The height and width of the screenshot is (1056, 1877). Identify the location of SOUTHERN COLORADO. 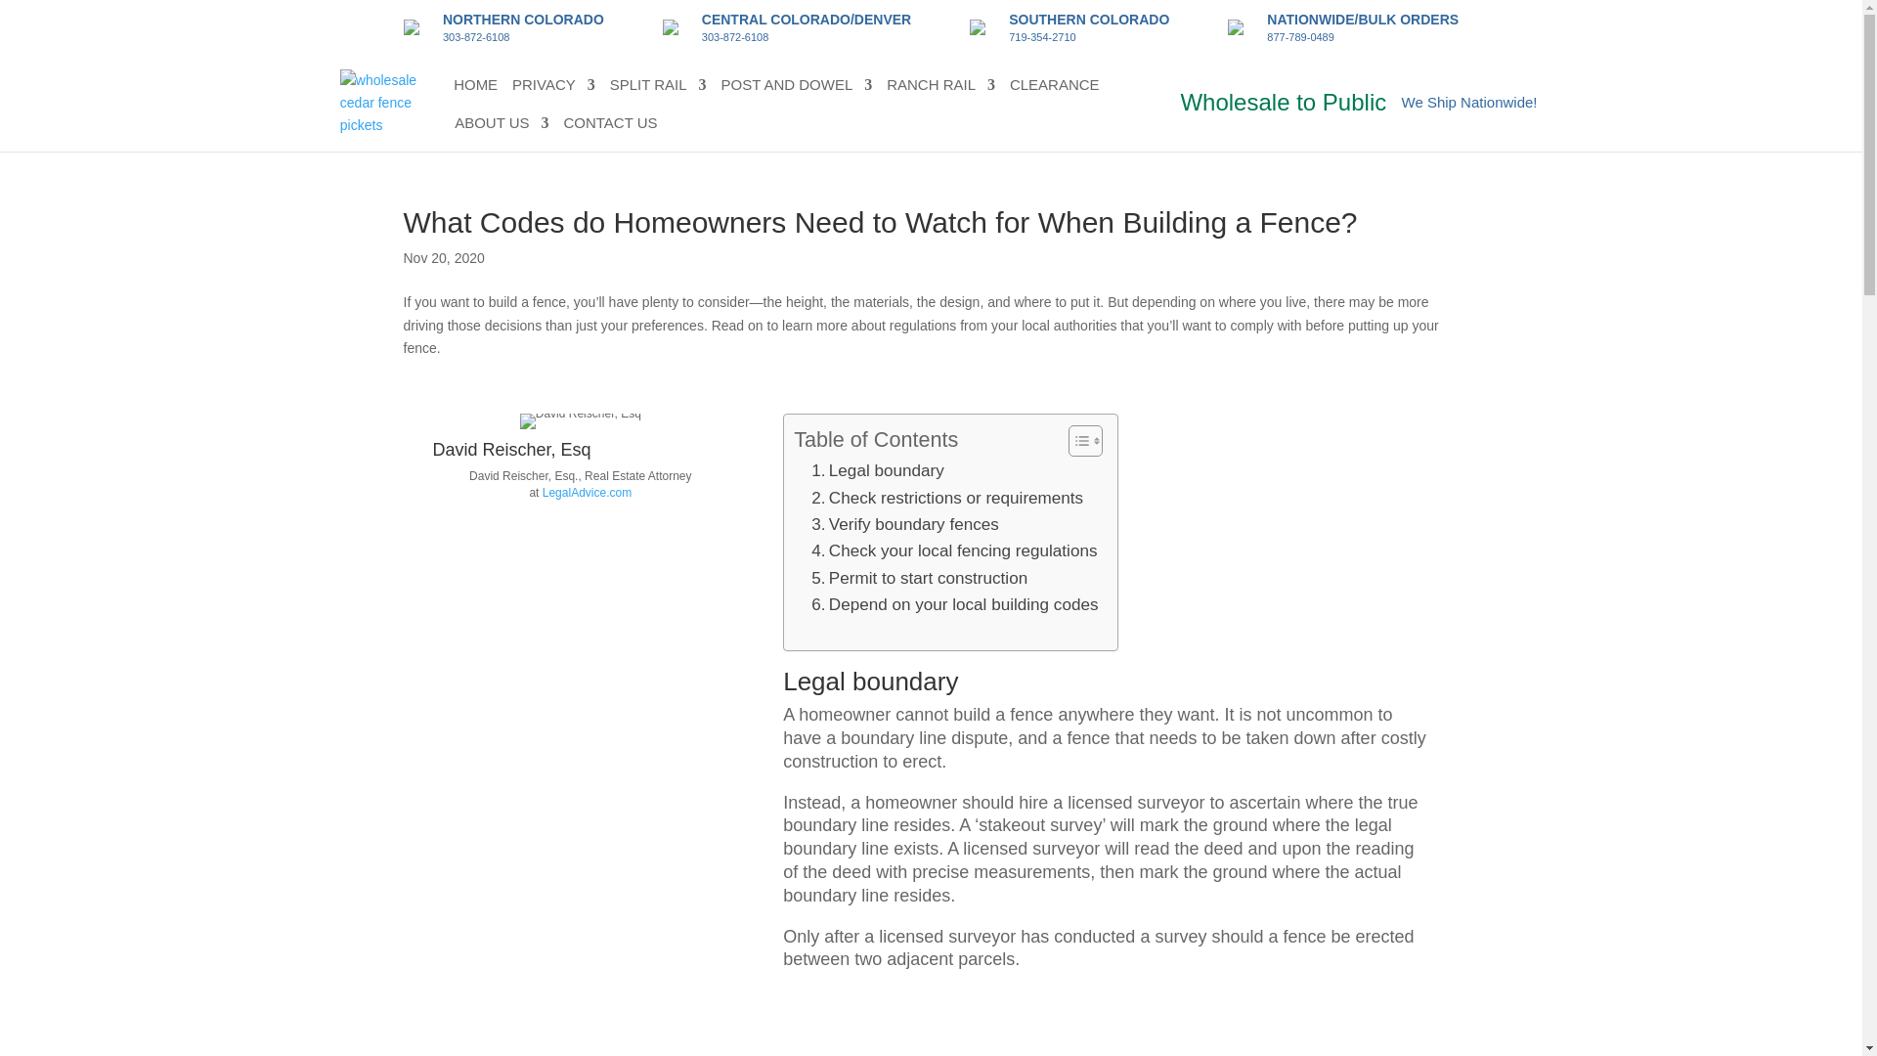
(1089, 20).